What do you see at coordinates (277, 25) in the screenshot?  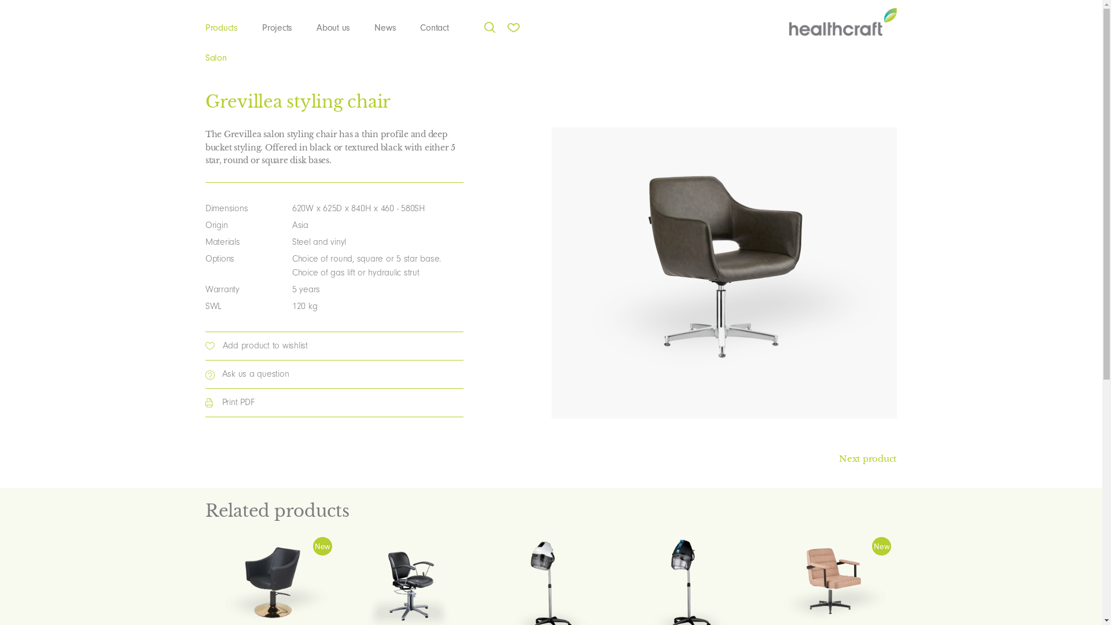 I see `Projects` at bounding box center [277, 25].